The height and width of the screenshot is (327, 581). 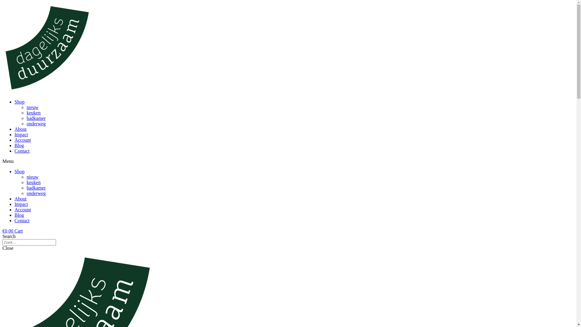 What do you see at coordinates (36, 118) in the screenshot?
I see `badkamer` at bounding box center [36, 118].